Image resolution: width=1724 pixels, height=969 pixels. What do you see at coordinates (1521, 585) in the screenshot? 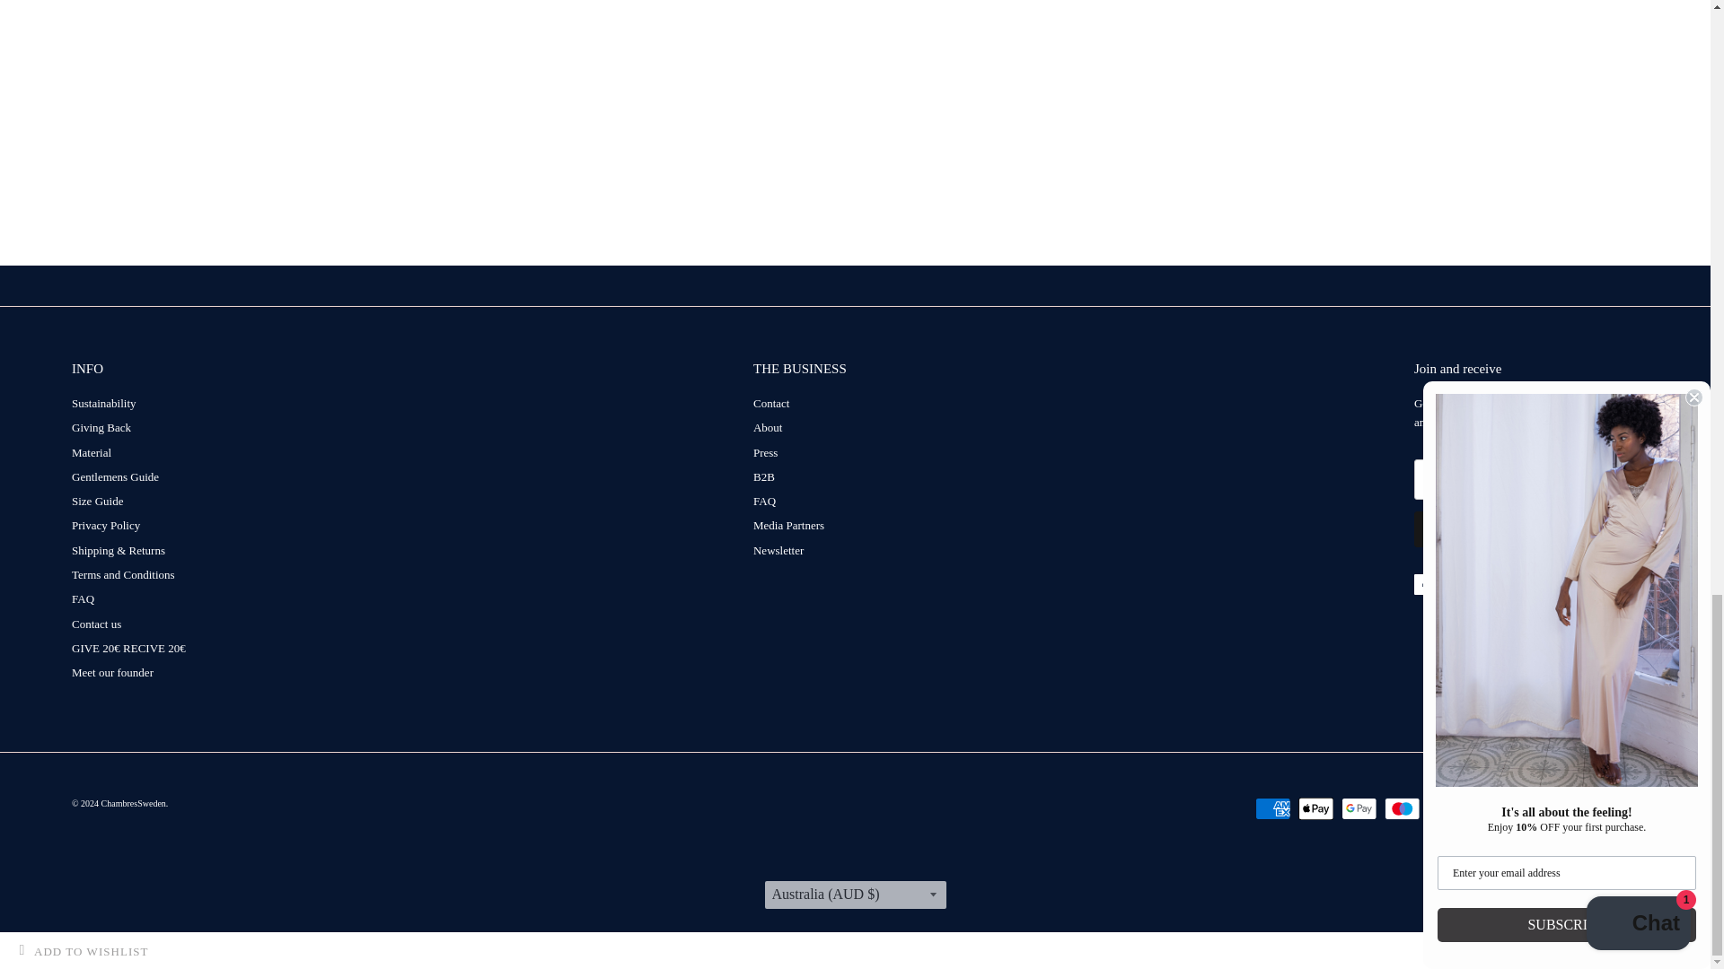
I see `Pinterest` at bounding box center [1521, 585].